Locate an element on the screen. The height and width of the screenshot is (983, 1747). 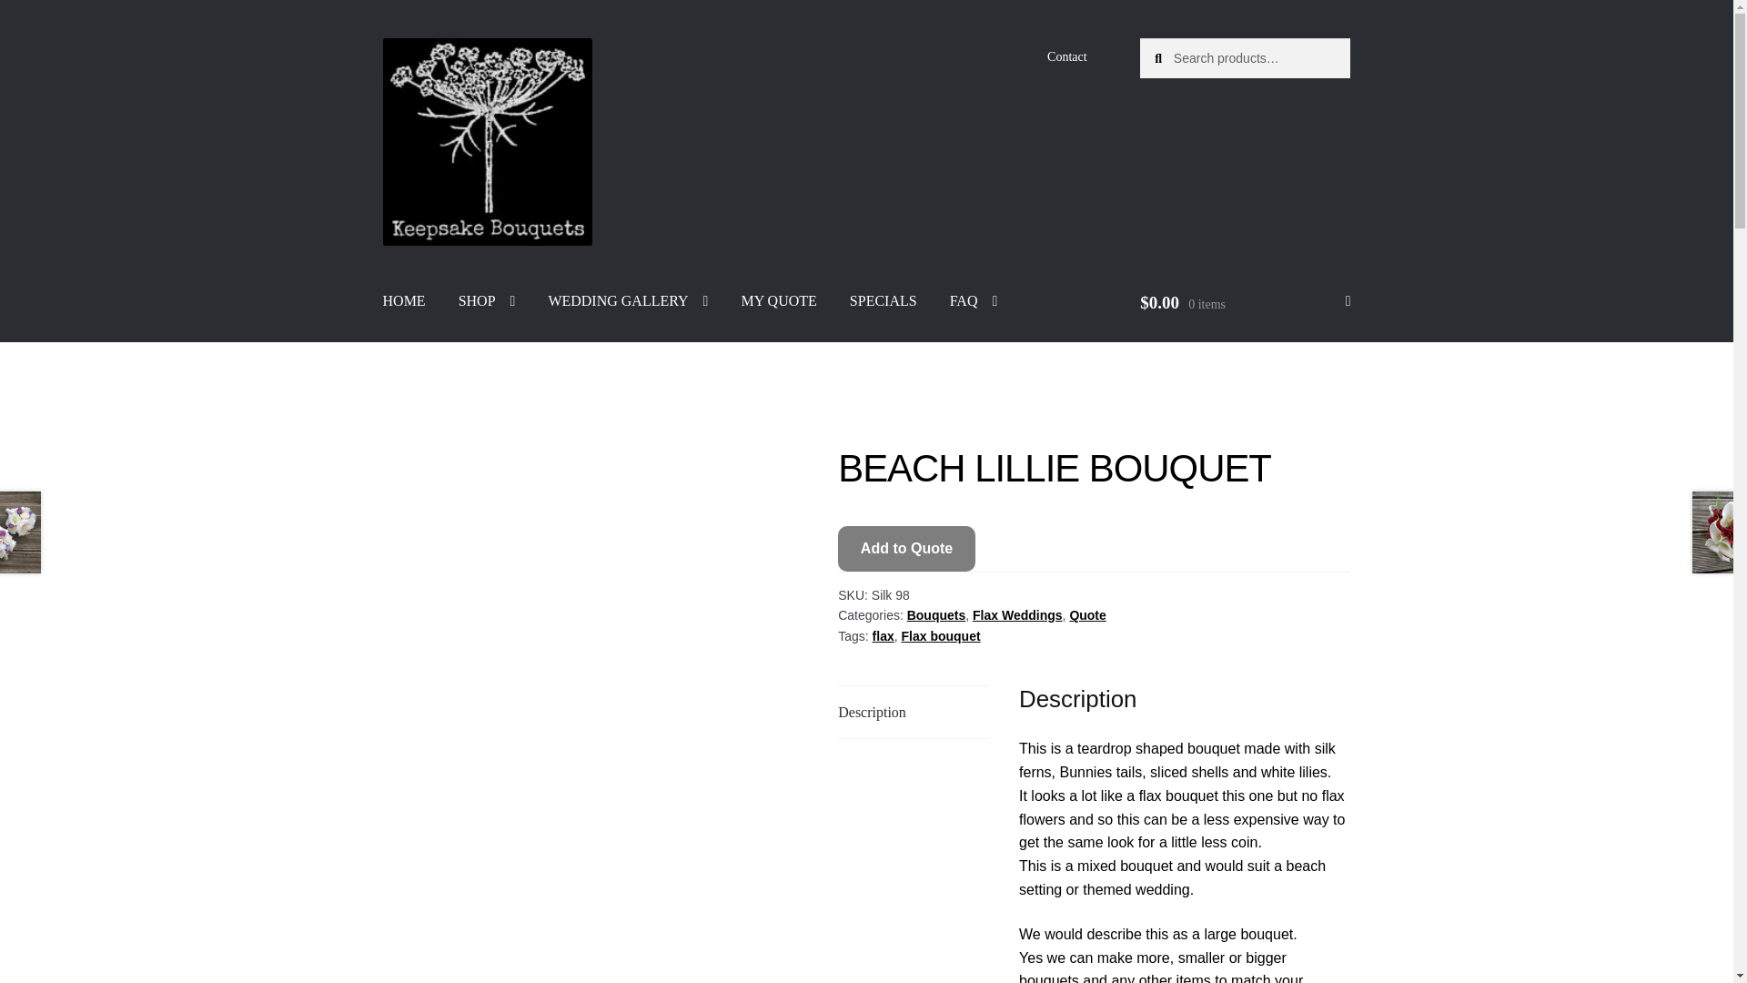
FAQ is located at coordinates (974, 300).